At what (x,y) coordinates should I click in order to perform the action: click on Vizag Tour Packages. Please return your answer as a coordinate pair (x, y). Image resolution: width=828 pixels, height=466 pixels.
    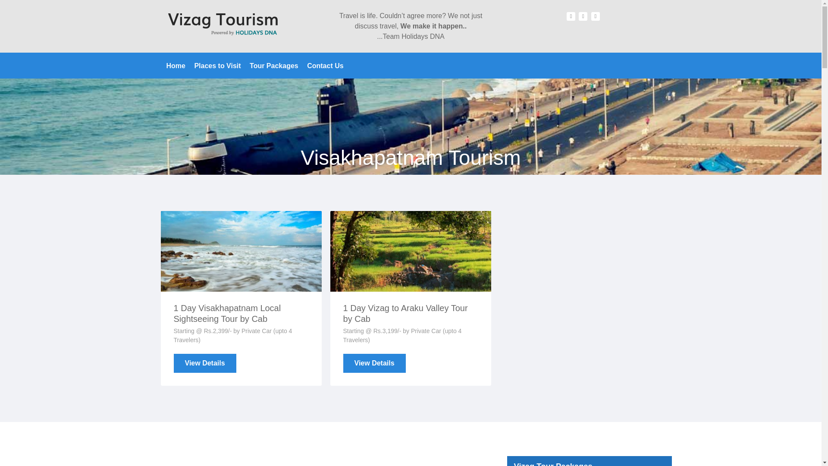
    Looking at the image, I should click on (274, 66).